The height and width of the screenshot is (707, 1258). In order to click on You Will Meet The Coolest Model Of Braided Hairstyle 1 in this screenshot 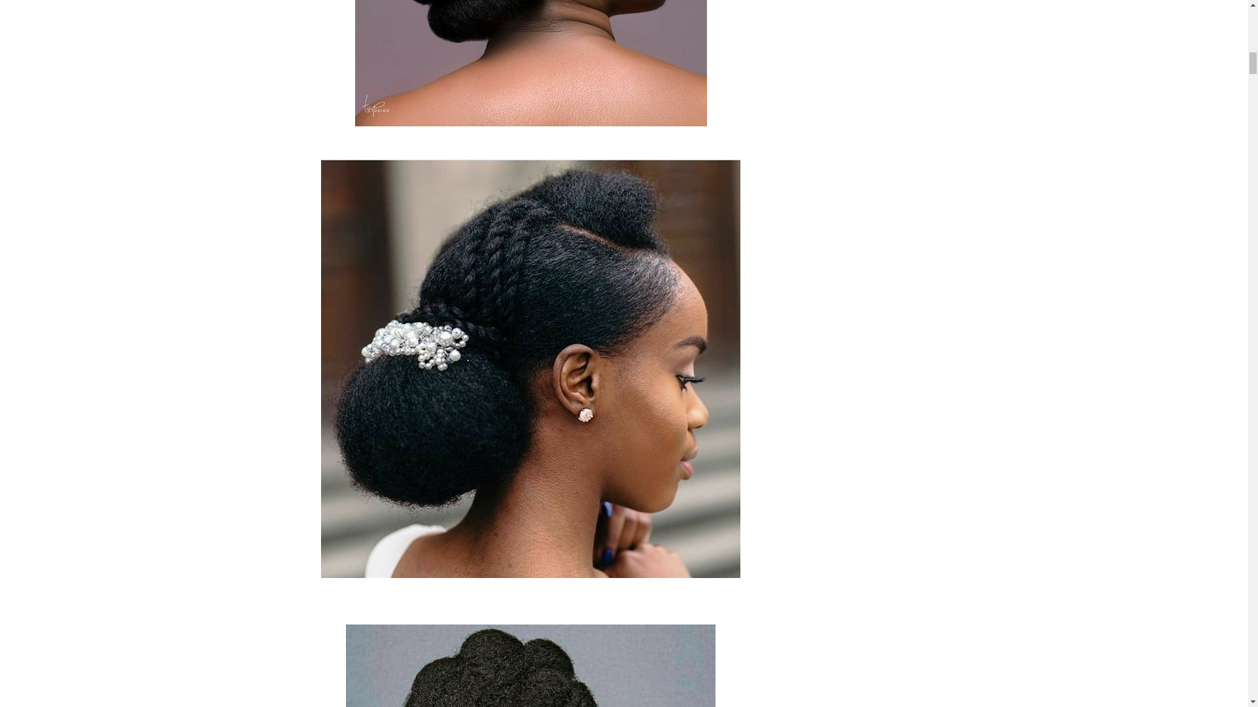, I will do `click(531, 63)`.